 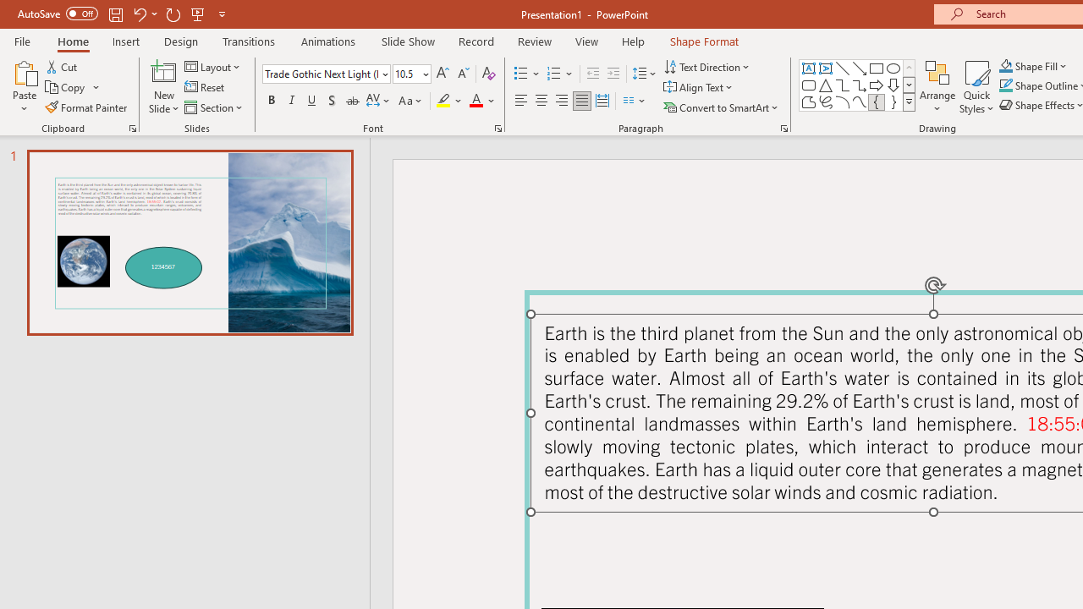 I want to click on Distributed, so click(x=602, y=101).